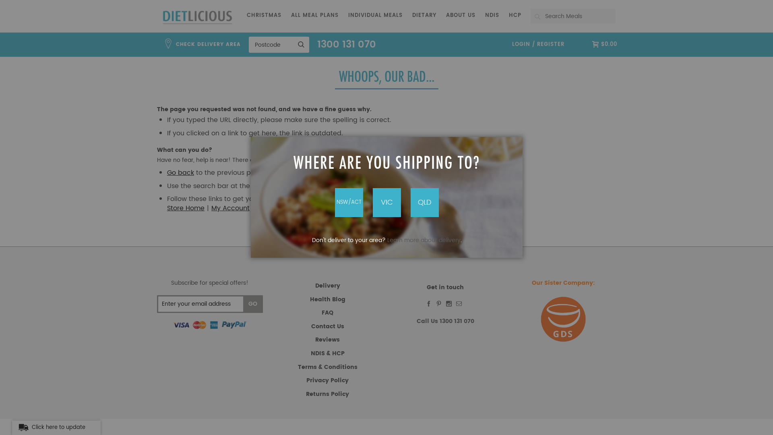 The width and height of the screenshot is (773, 435). What do you see at coordinates (440, 304) in the screenshot?
I see ` ` at bounding box center [440, 304].